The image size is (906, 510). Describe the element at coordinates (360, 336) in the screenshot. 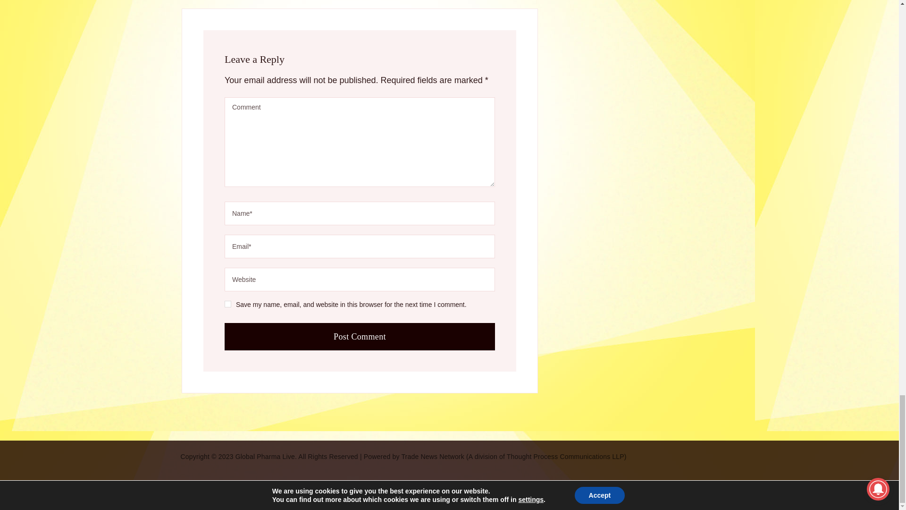

I see `Post Comment` at that location.